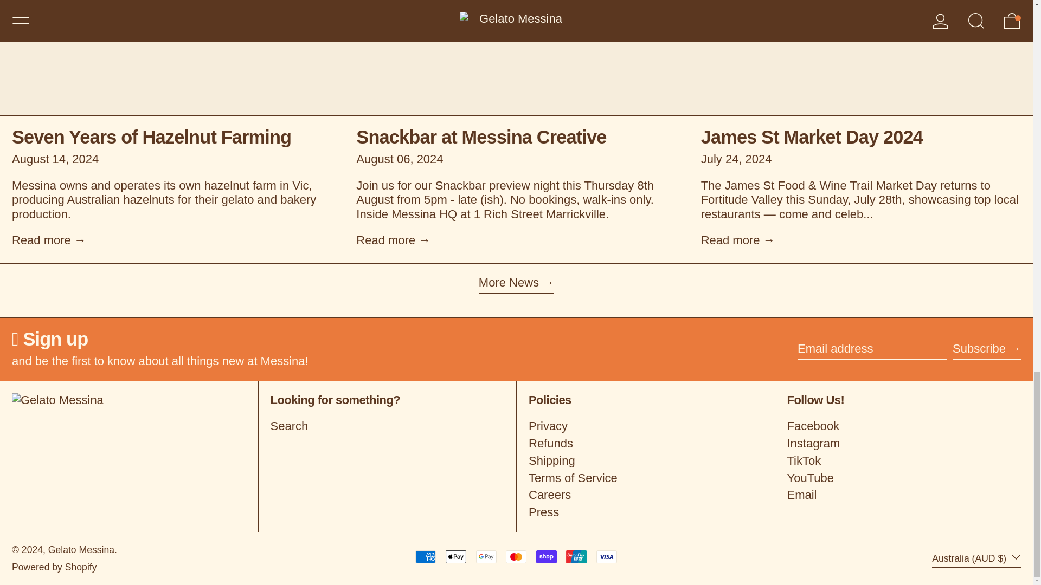  What do you see at coordinates (288, 426) in the screenshot?
I see `Search` at bounding box center [288, 426].